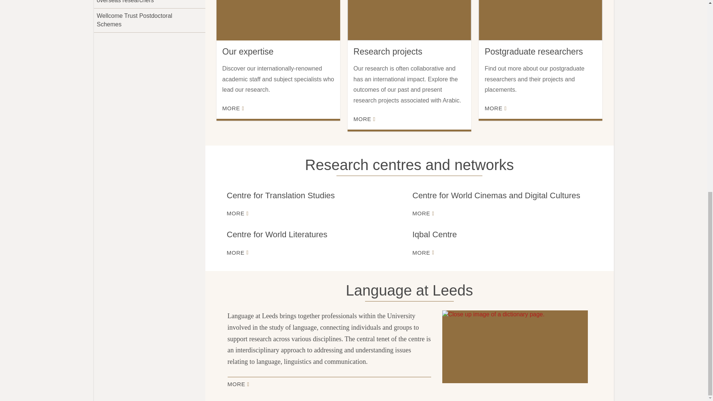 The height and width of the screenshot is (401, 713). I want to click on More on Postgraduate researchers, so click(495, 108).